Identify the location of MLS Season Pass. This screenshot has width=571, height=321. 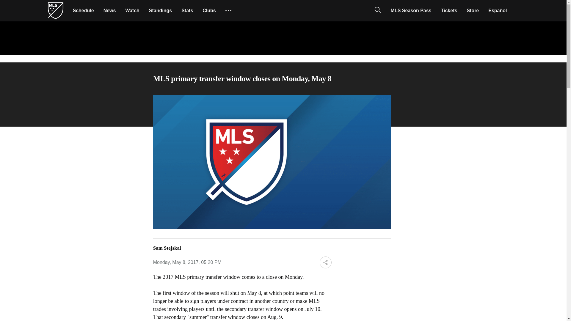
(411, 10).